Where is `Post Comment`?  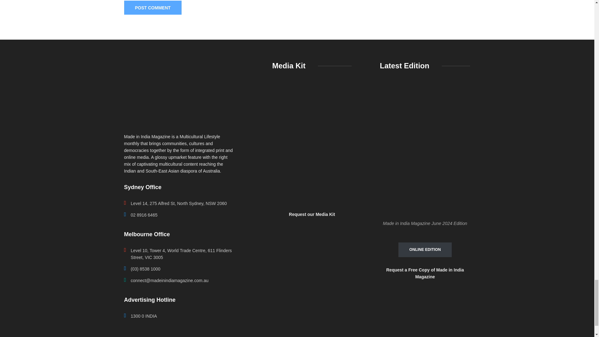 Post Comment is located at coordinates (153, 7).